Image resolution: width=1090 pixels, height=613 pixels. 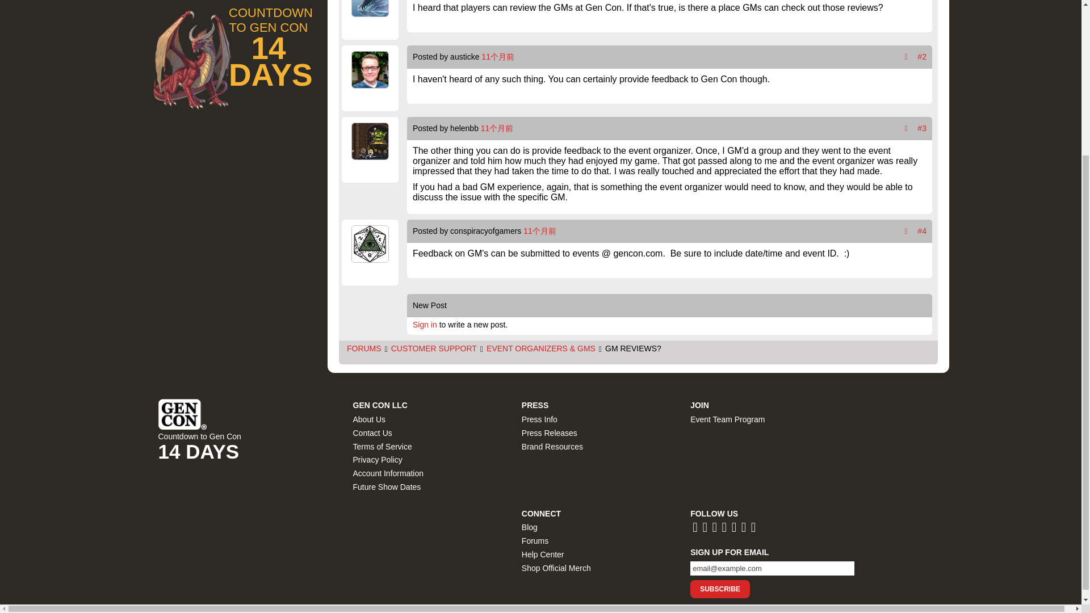 What do you see at coordinates (906, 128) in the screenshot?
I see `Reply to Post` at bounding box center [906, 128].